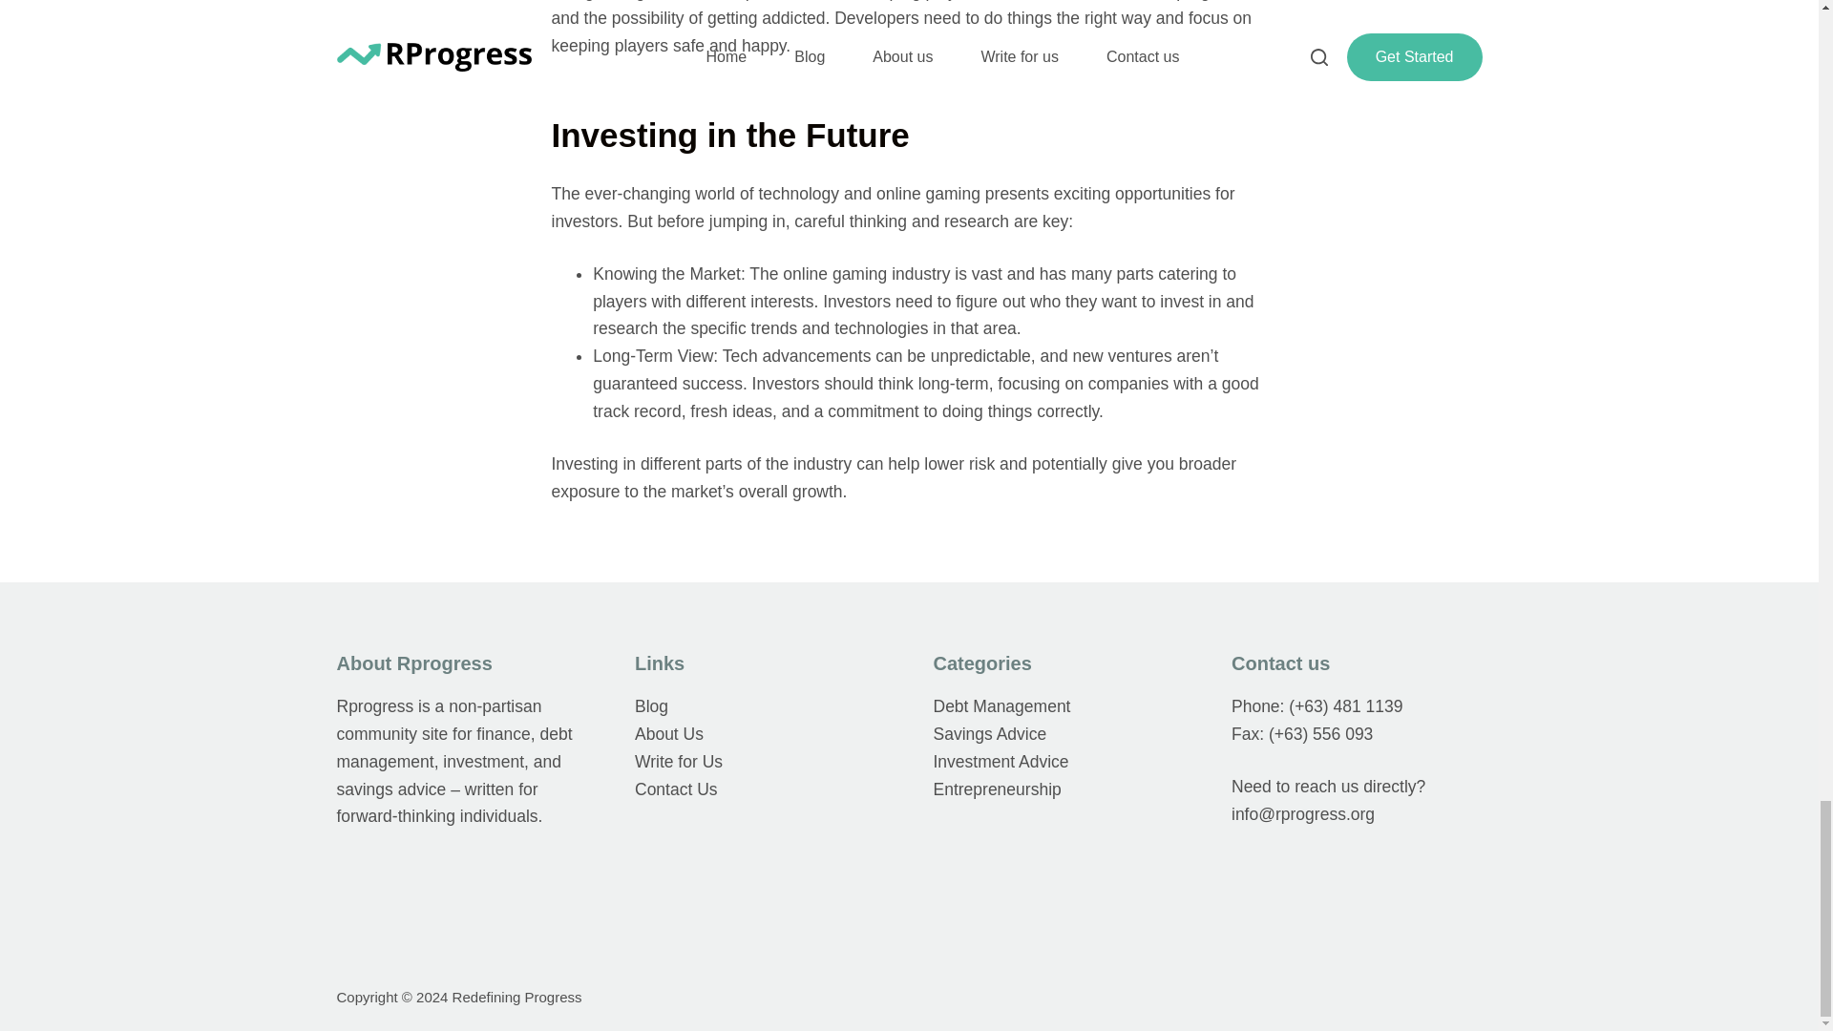  What do you see at coordinates (1001, 706) in the screenshot?
I see `Debt Management` at bounding box center [1001, 706].